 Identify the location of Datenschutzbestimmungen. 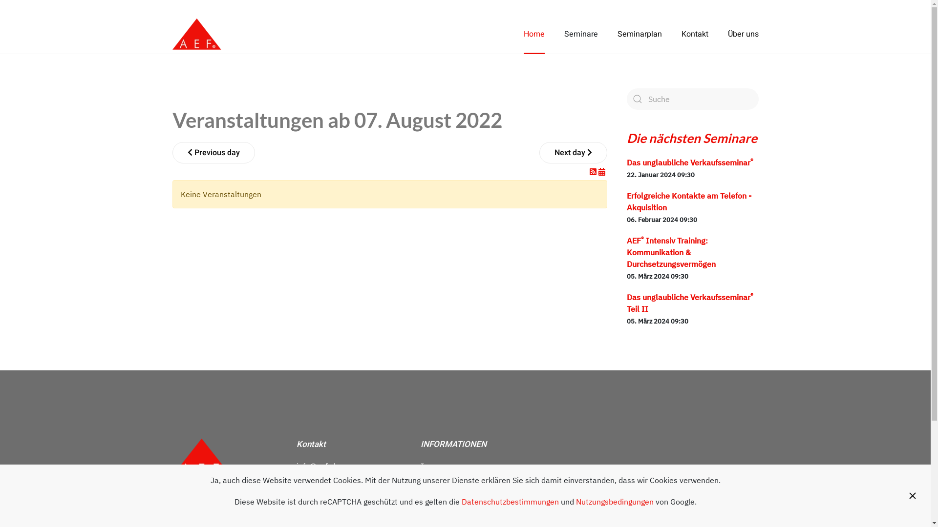
(510, 502).